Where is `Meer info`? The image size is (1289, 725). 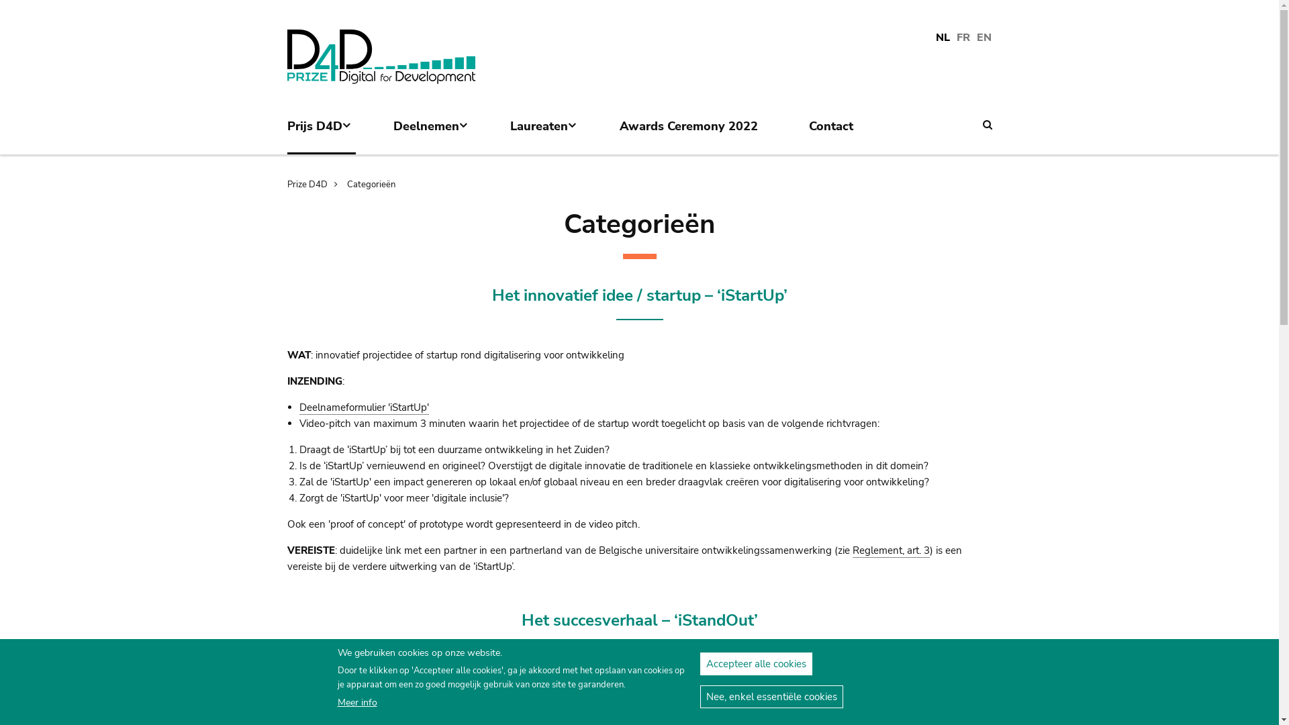
Meer info is located at coordinates (357, 702).